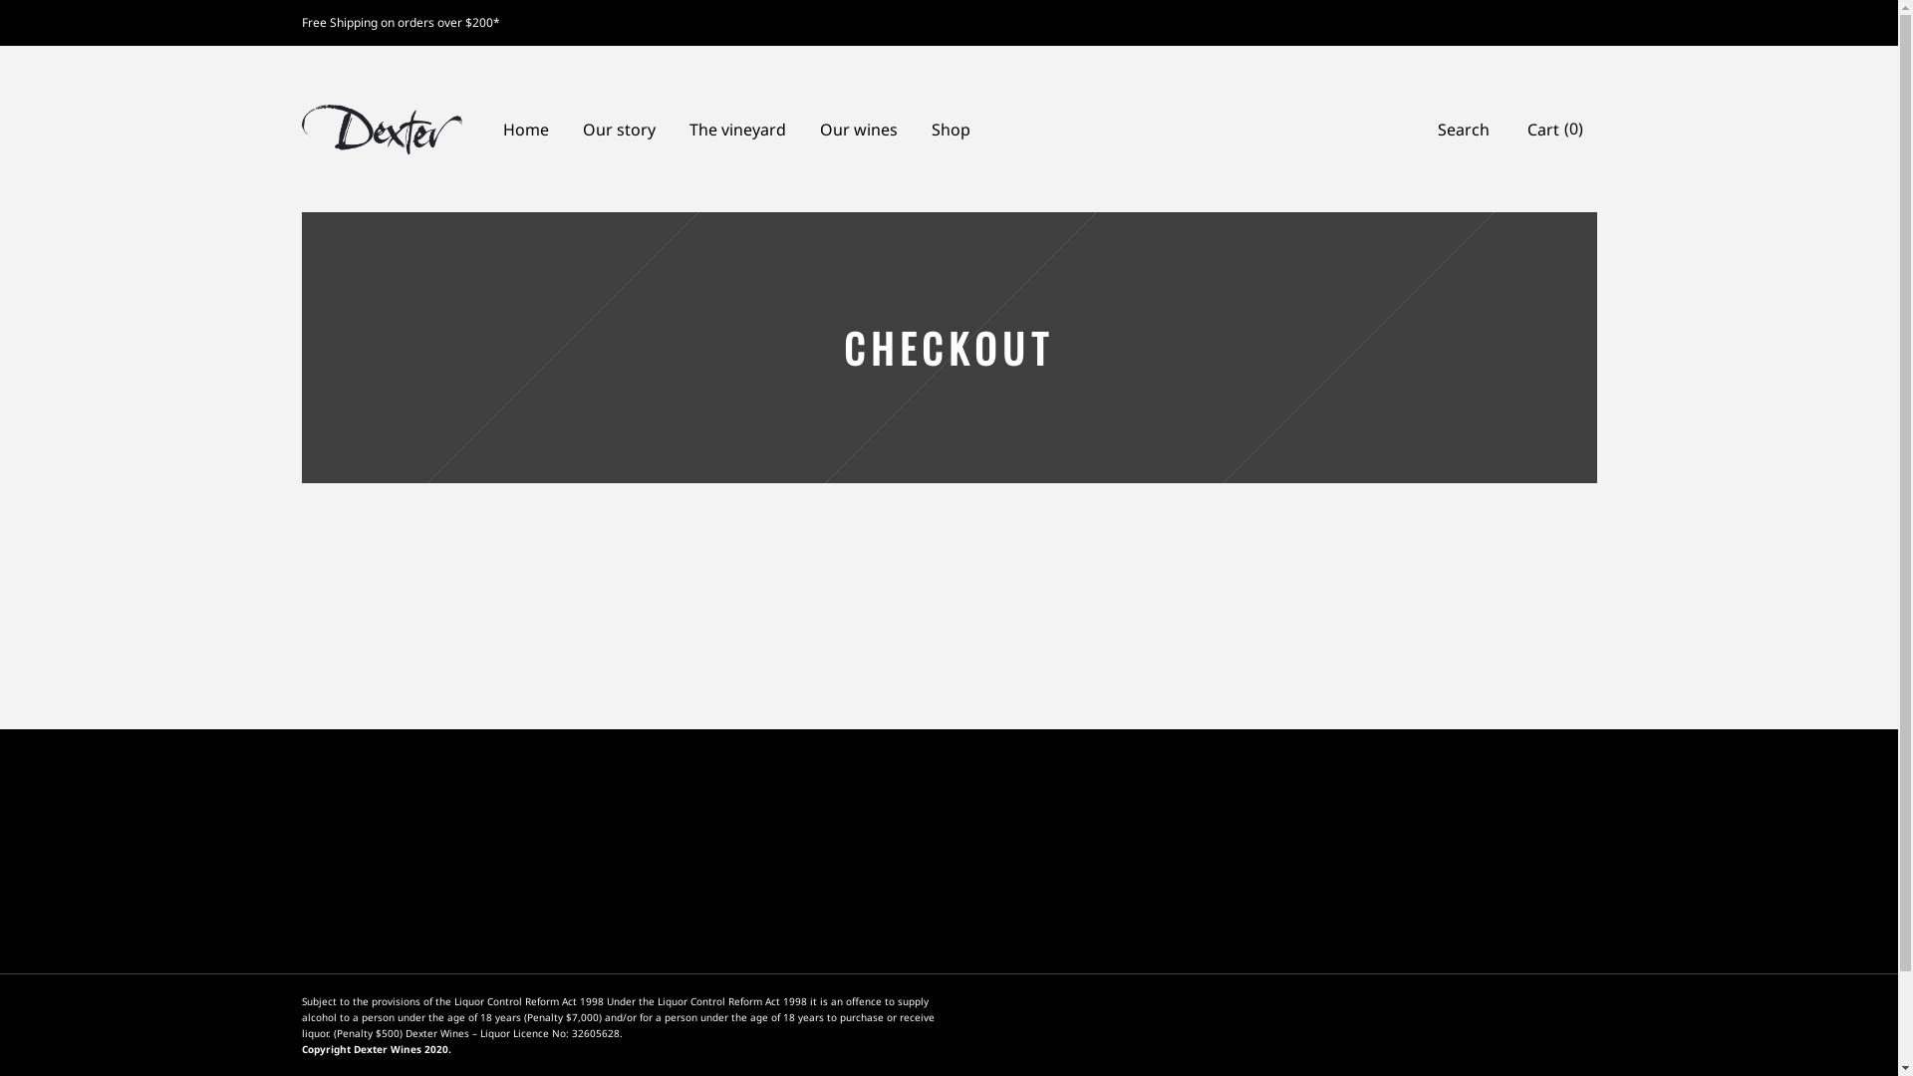  What do you see at coordinates (1463, 130) in the screenshot?
I see `Search` at bounding box center [1463, 130].